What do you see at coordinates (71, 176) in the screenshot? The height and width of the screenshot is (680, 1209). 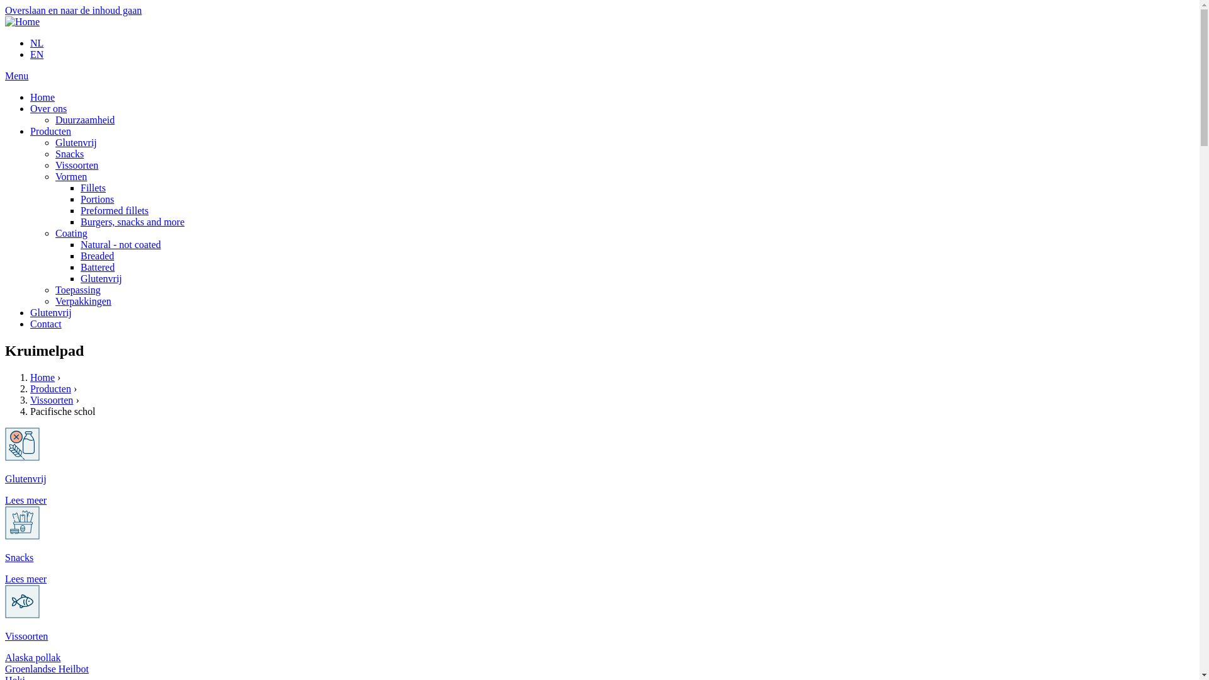 I see `Vormen` at bounding box center [71, 176].